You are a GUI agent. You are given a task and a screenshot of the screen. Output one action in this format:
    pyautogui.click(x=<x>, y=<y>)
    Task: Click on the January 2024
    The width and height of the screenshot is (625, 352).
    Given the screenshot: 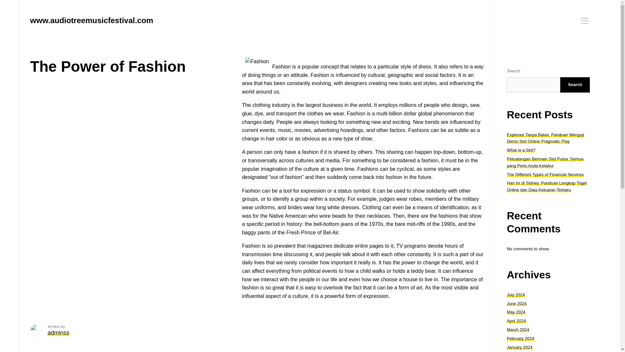 What is the action you would take?
    pyautogui.click(x=520, y=347)
    